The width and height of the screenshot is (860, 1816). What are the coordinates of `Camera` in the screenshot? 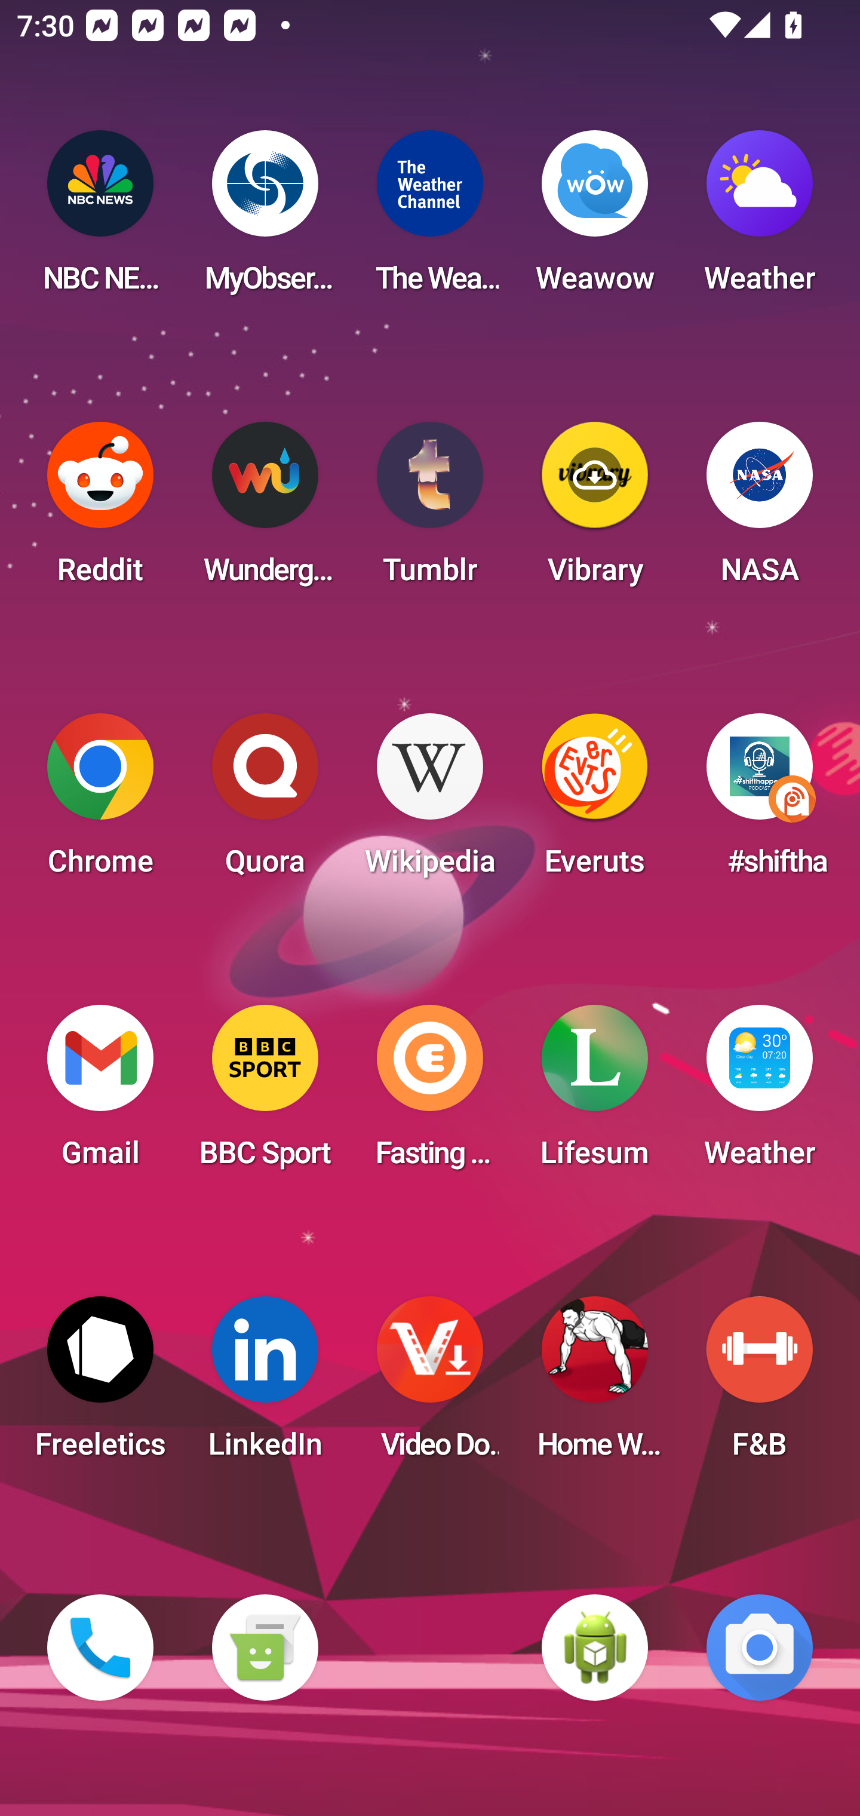 It's located at (760, 1648).